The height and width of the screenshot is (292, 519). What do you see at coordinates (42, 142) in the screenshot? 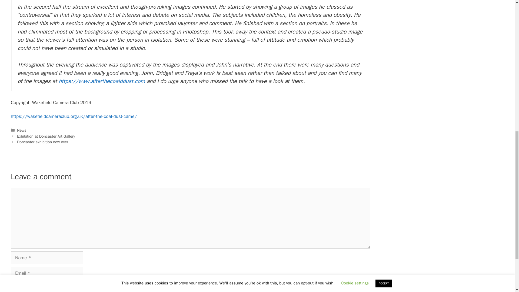
I see `Doncaster exhibition now over` at bounding box center [42, 142].